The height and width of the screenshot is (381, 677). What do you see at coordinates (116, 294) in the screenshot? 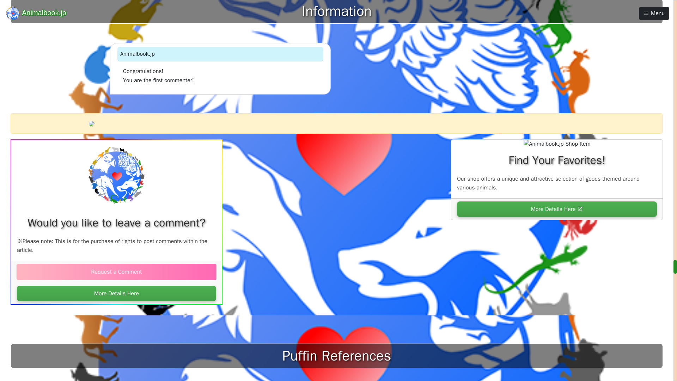
I see `More Details Here` at bounding box center [116, 294].